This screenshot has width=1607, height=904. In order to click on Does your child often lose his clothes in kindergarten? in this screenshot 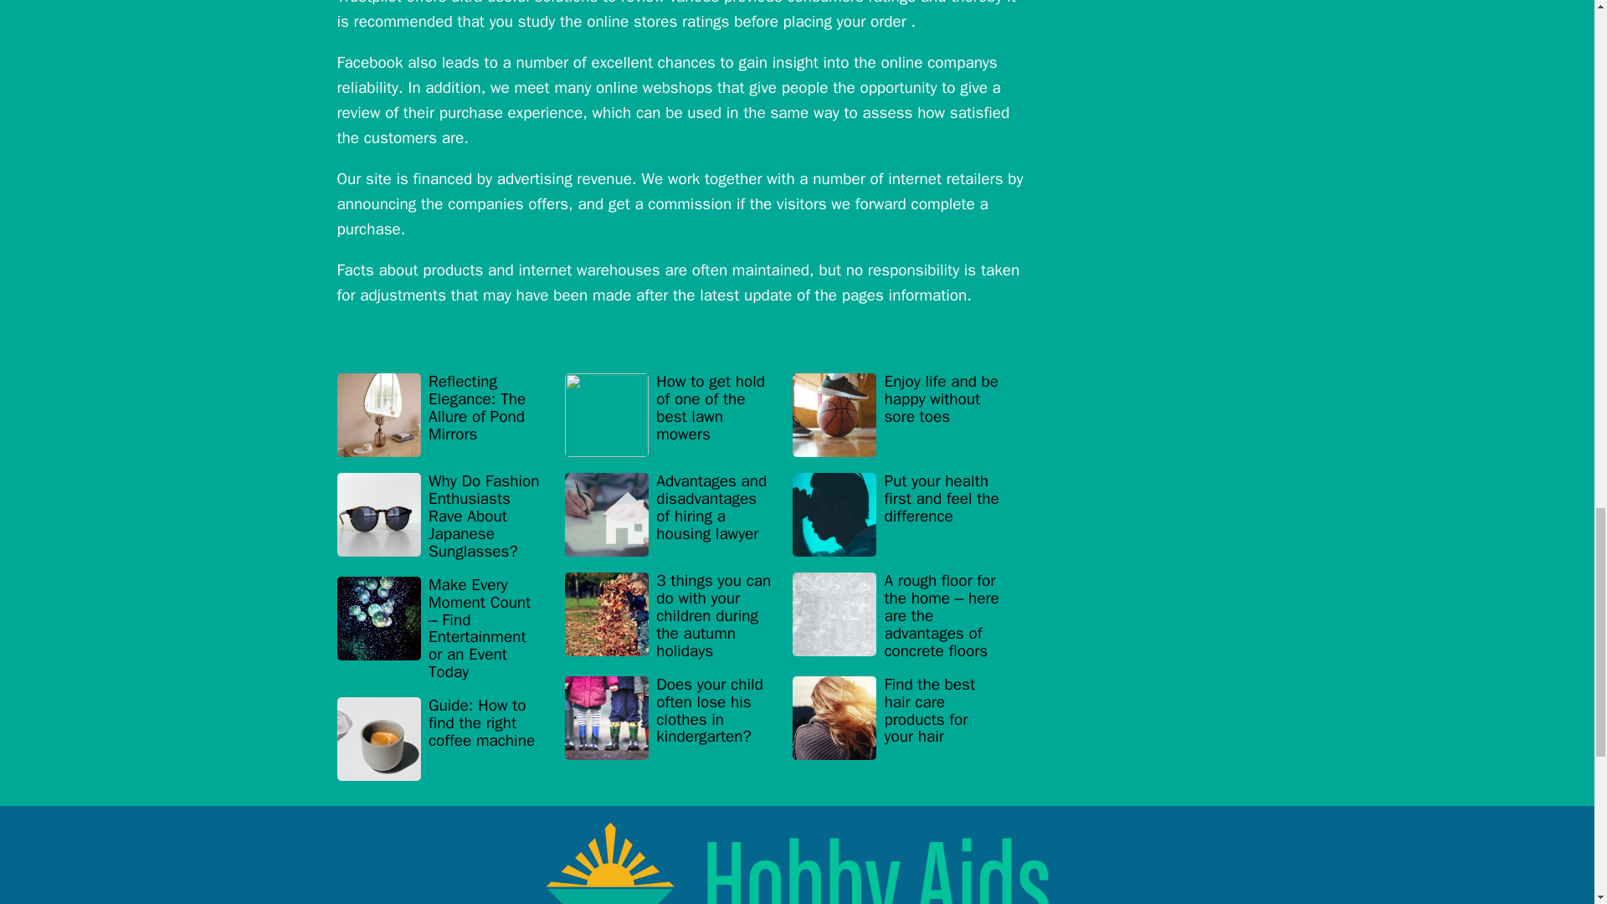, I will do `click(669, 717)`.